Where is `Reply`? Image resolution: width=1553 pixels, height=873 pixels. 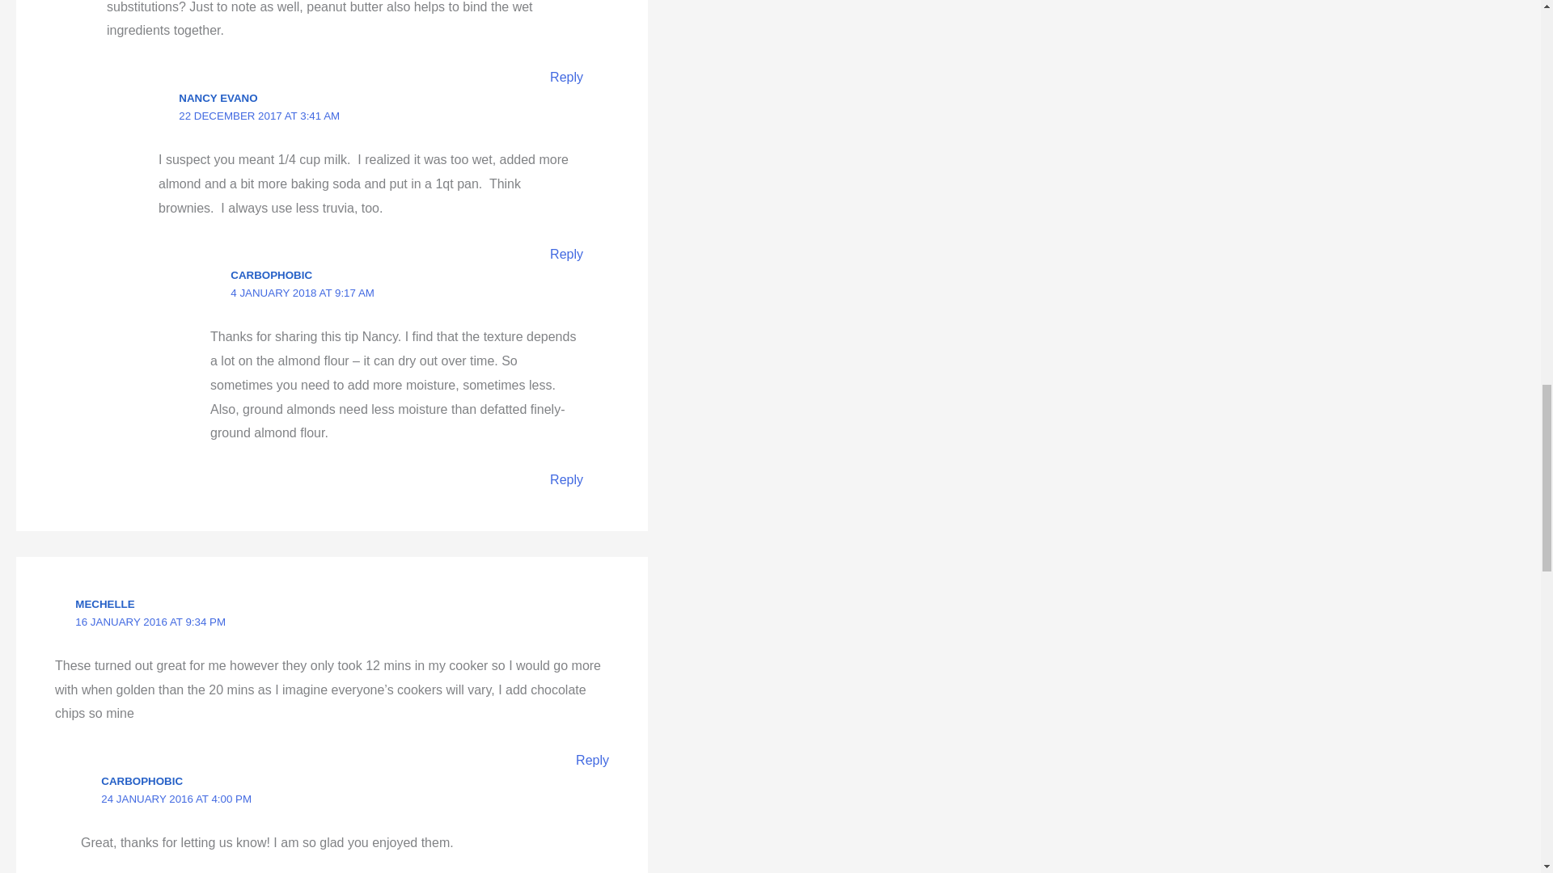
Reply is located at coordinates (566, 254).